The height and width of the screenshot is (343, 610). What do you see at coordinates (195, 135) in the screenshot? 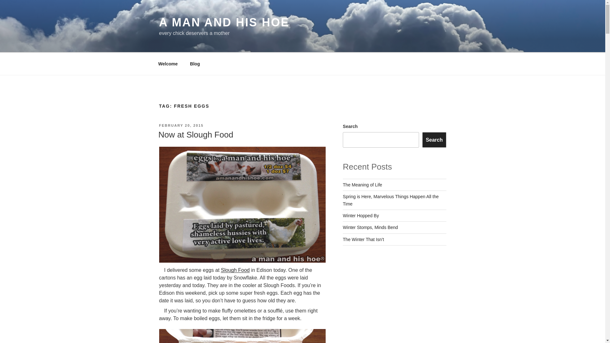
I see `Now at Slough Food` at bounding box center [195, 135].